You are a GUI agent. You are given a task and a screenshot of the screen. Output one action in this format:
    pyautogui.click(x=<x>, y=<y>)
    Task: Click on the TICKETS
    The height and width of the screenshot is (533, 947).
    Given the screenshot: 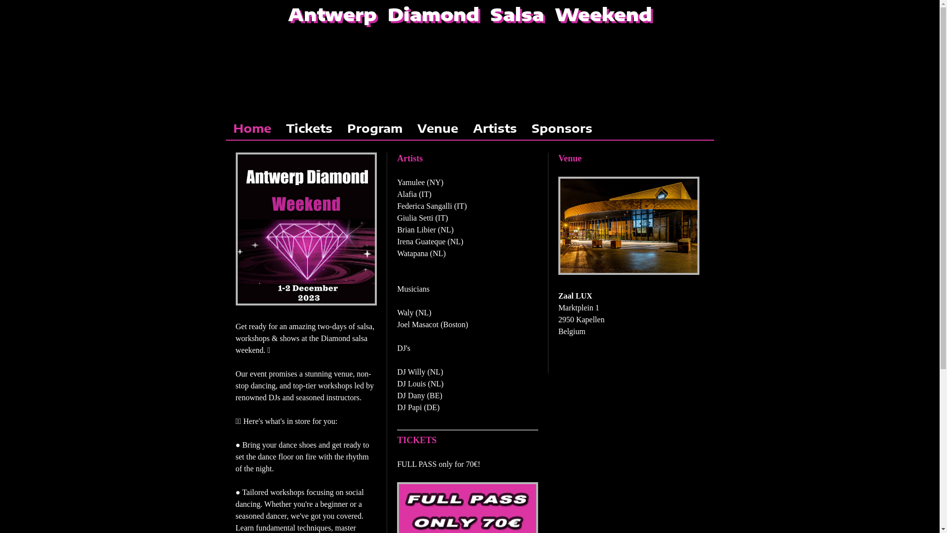 What is the action you would take?
    pyautogui.click(x=417, y=446)
    